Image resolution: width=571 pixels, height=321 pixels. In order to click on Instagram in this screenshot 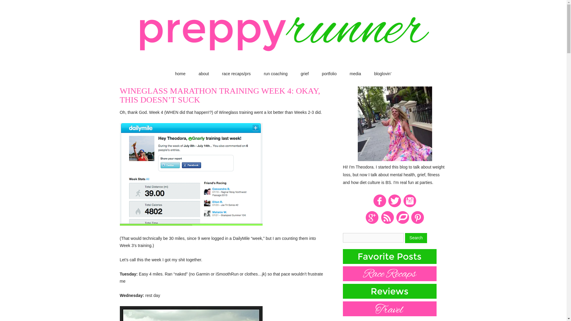, I will do `click(410, 206)`.